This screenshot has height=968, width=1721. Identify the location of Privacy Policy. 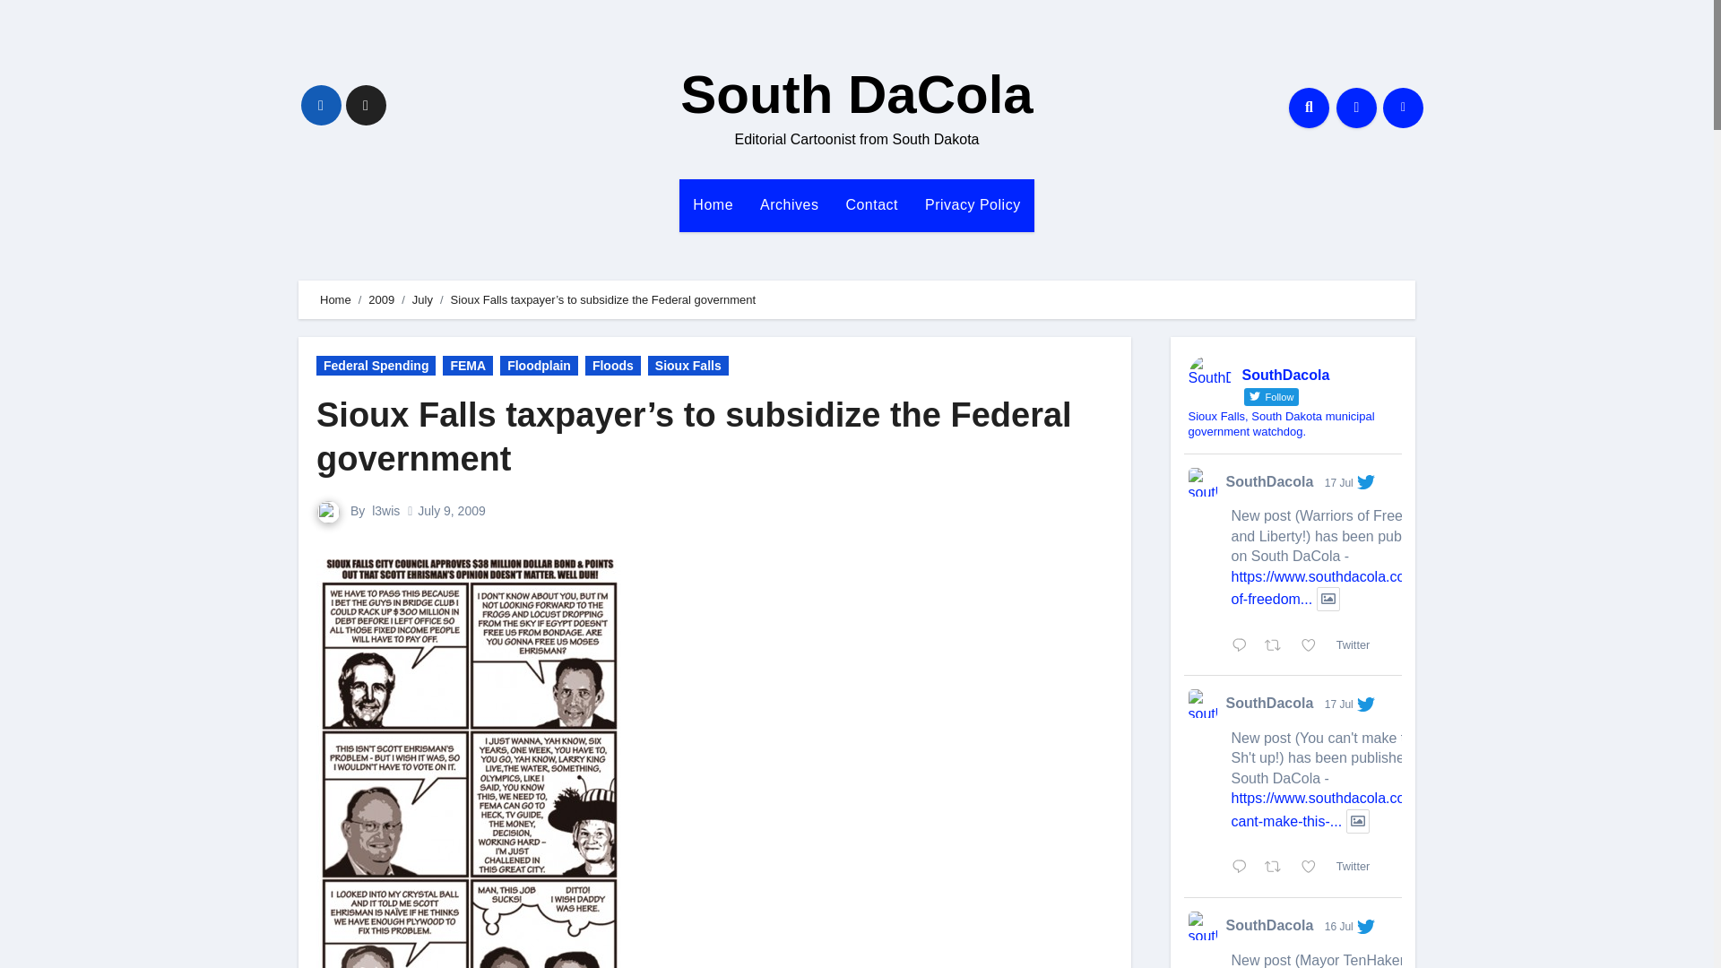
(973, 204).